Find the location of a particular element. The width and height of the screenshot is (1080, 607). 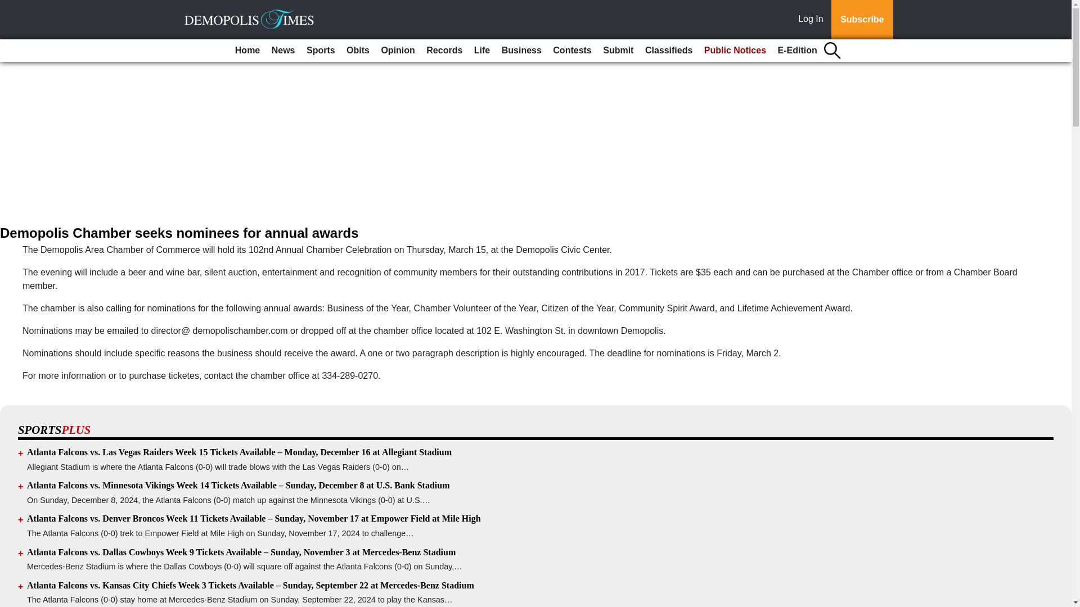

Business is located at coordinates (521, 51).